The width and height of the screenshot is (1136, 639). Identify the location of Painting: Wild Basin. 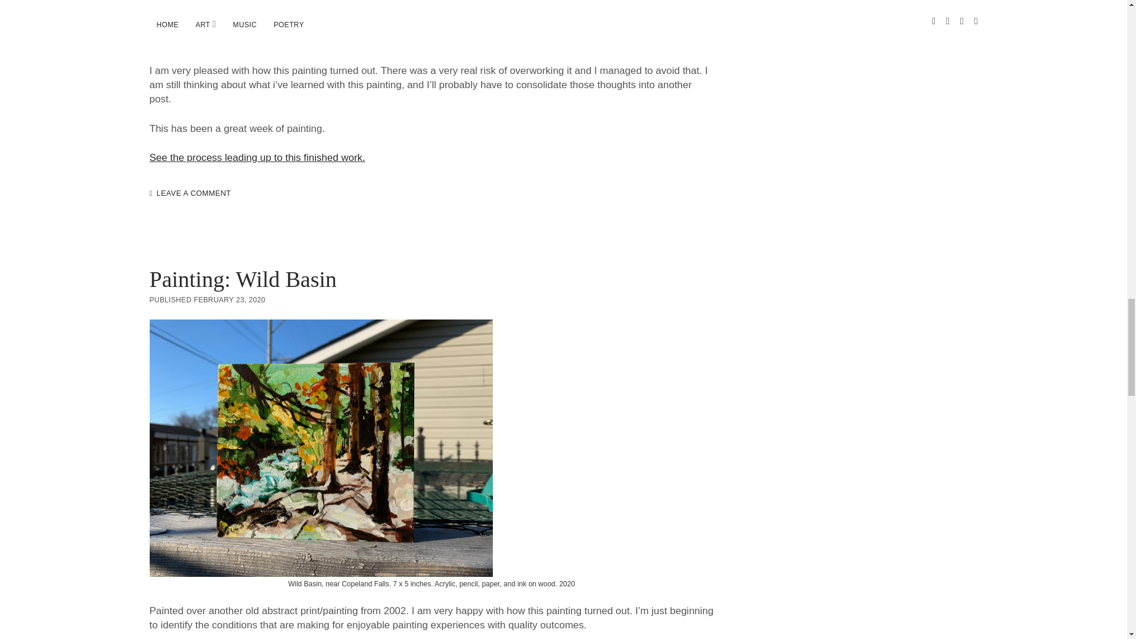
(243, 279).